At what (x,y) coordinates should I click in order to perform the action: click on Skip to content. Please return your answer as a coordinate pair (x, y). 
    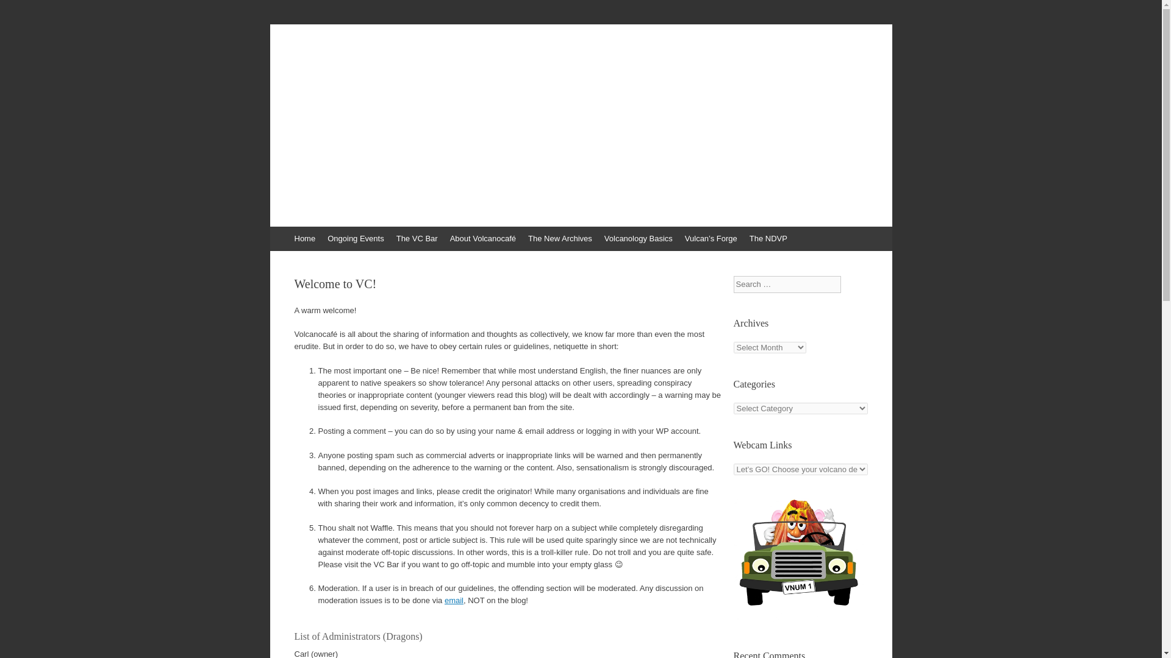
    Looking at the image, I should click on (276, 233).